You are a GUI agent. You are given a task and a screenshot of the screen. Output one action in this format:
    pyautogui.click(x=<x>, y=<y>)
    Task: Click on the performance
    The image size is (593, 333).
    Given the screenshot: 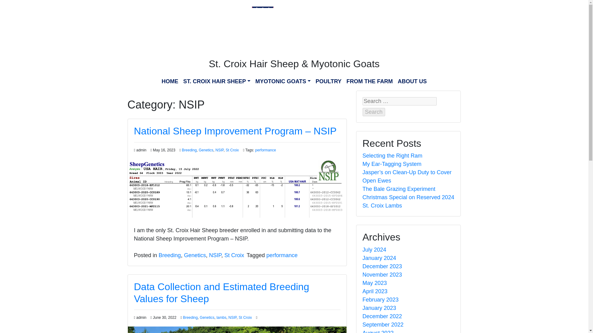 What is the action you would take?
    pyautogui.click(x=265, y=150)
    